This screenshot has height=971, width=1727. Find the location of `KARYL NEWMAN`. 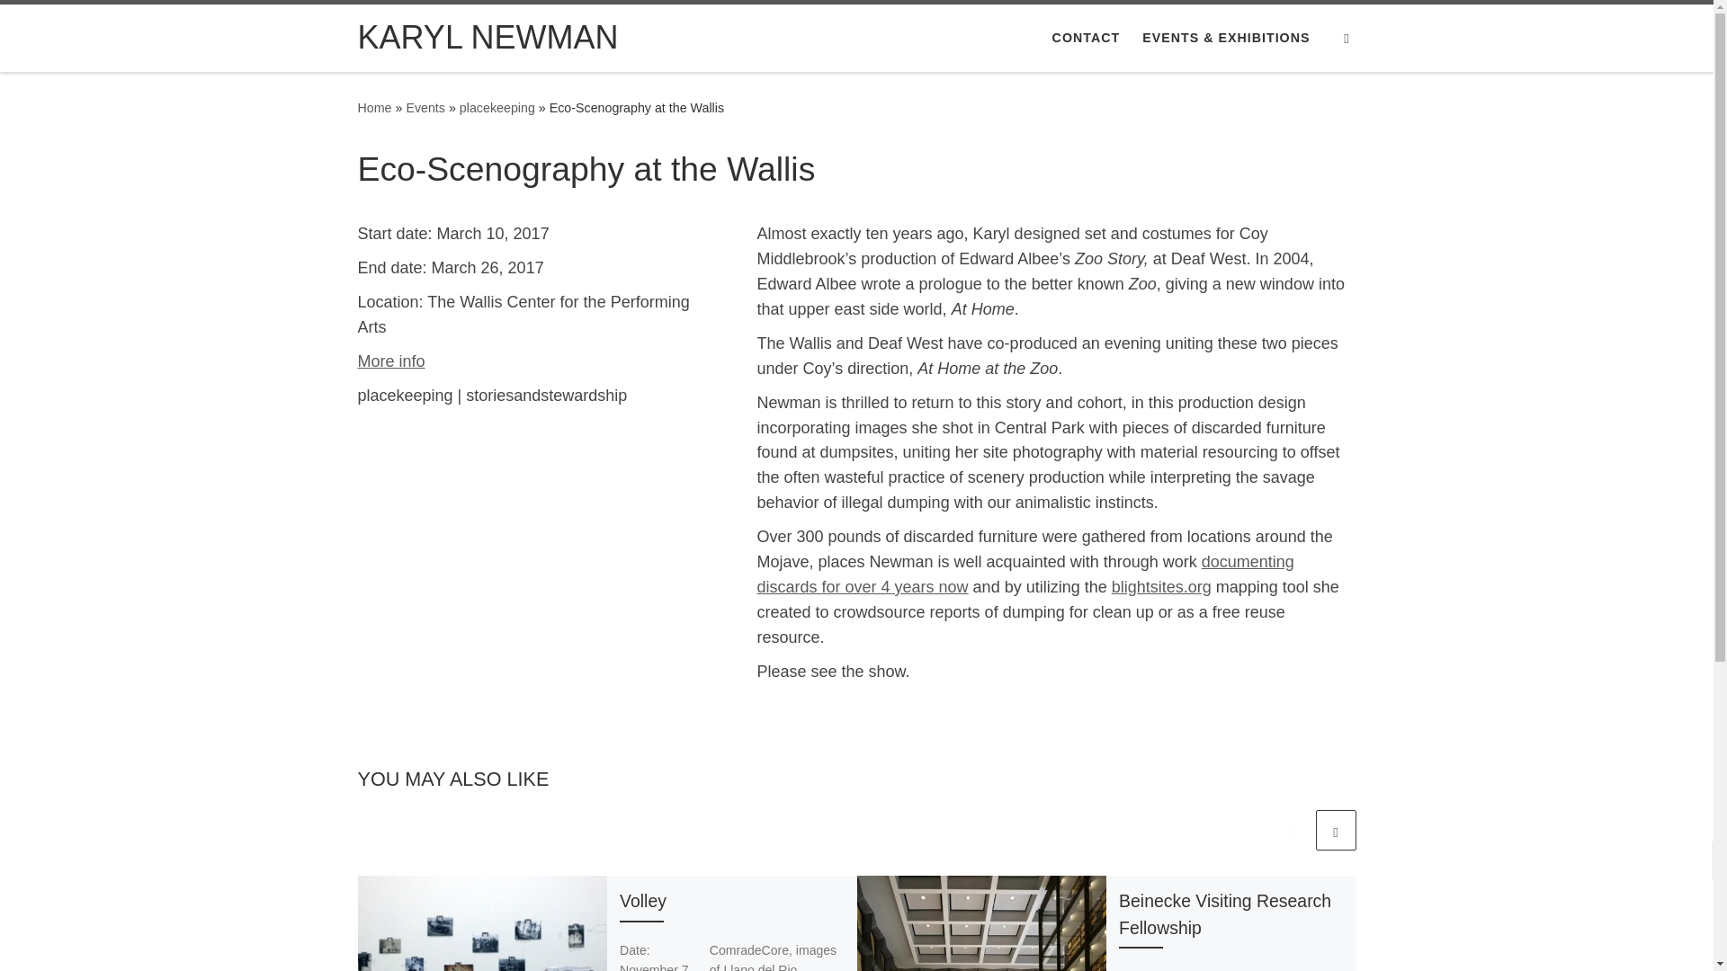

KARYL NEWMAN is located at coordinates (374, 108).